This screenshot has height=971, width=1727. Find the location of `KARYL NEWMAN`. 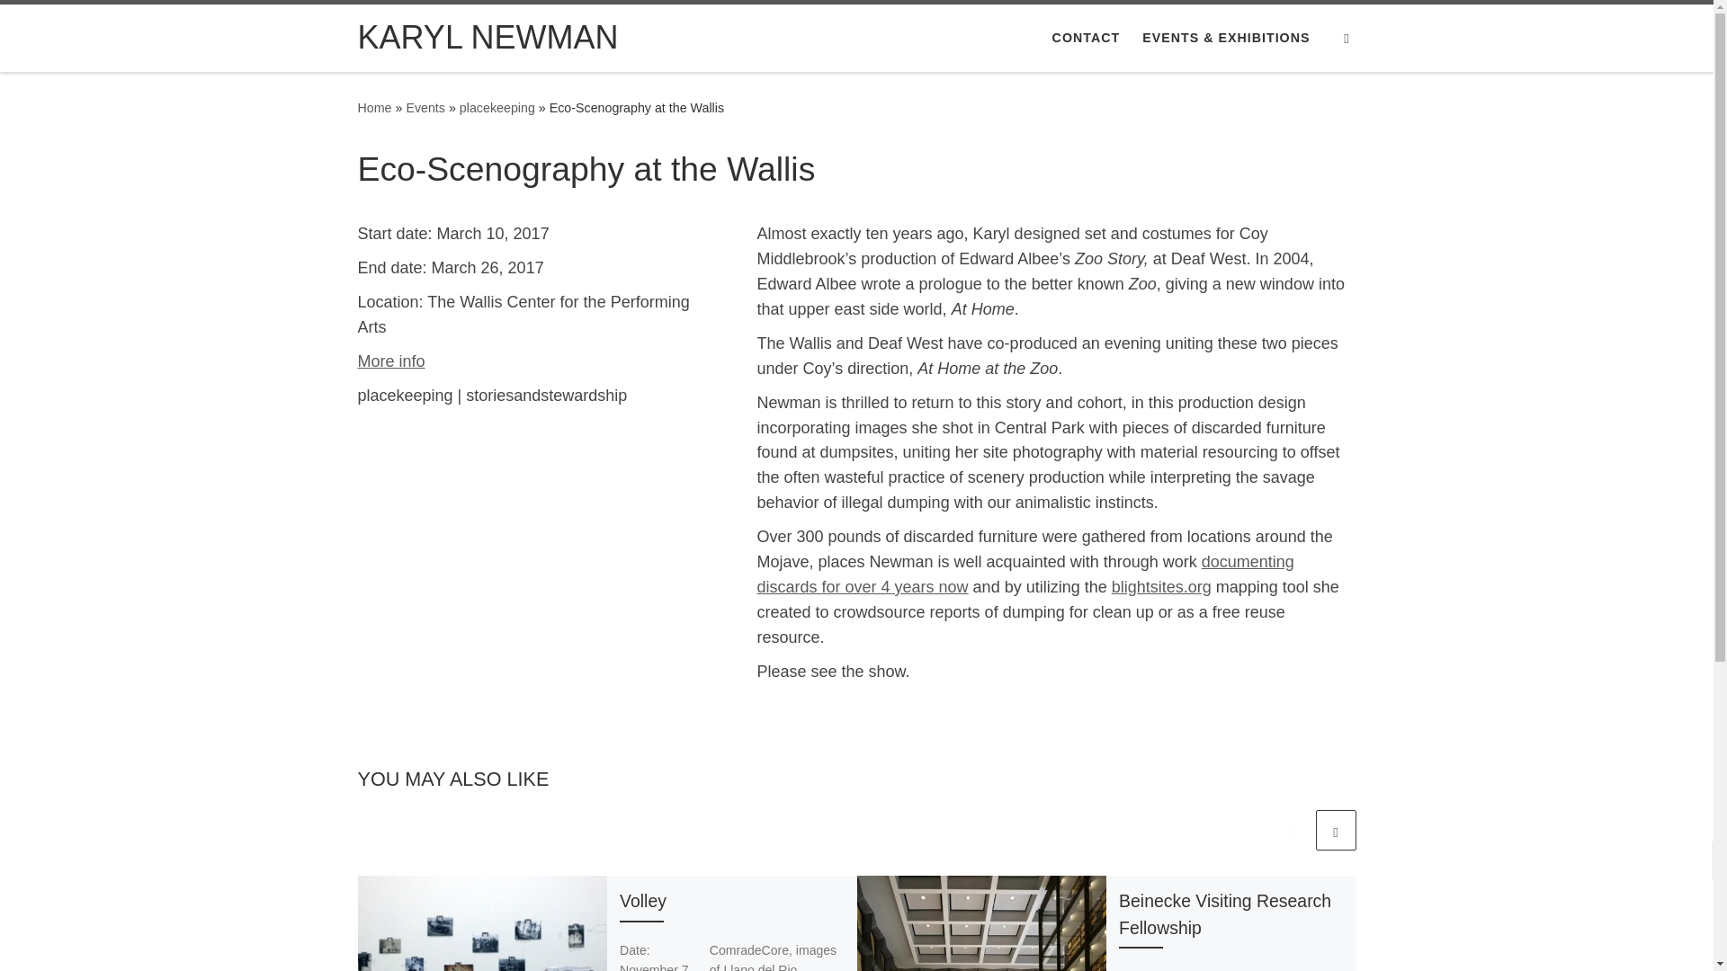

KARYL NEWMAN is located at coordinates (374, 108).